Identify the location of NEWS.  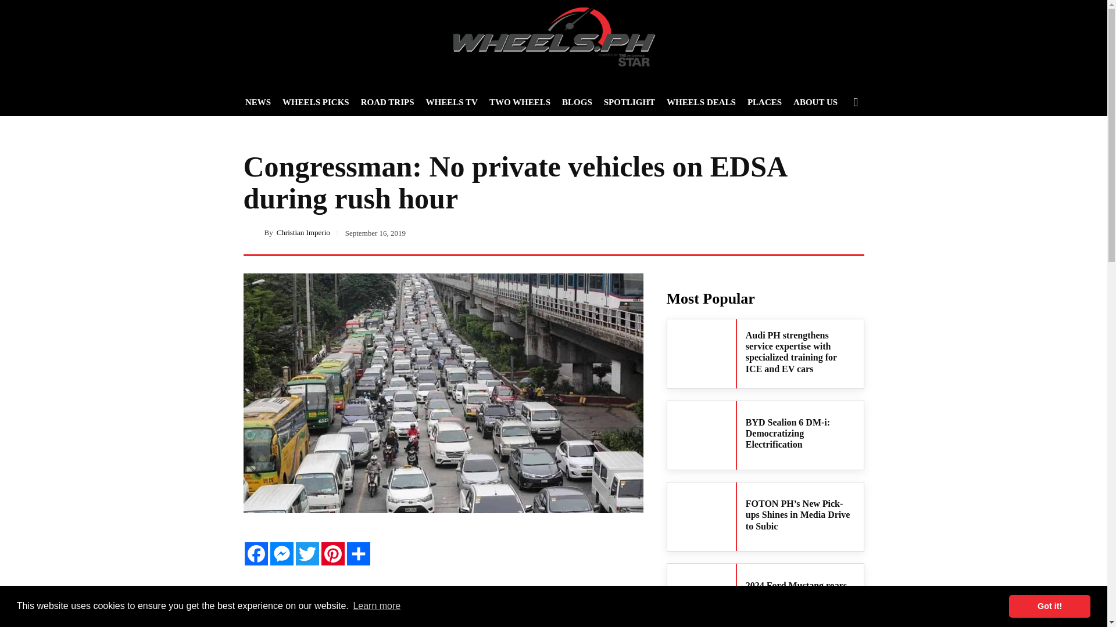
(258, 102).